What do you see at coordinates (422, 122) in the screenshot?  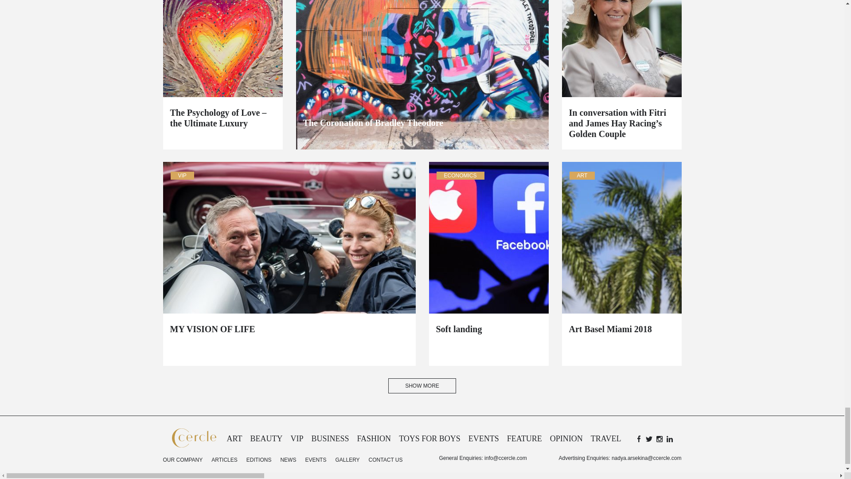 I see `The Coronation of Bradley Theodore` at bounding box center [422, 122].